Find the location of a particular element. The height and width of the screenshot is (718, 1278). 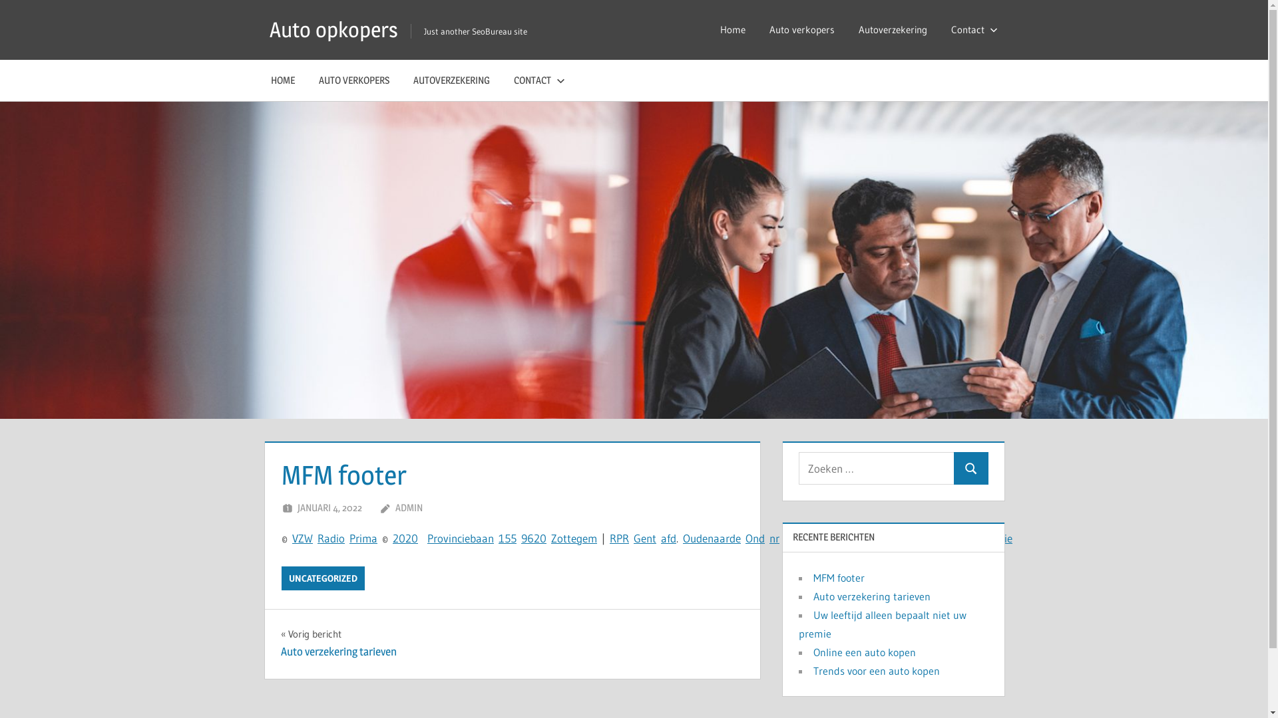

2 is located at coordinates (409, 538).